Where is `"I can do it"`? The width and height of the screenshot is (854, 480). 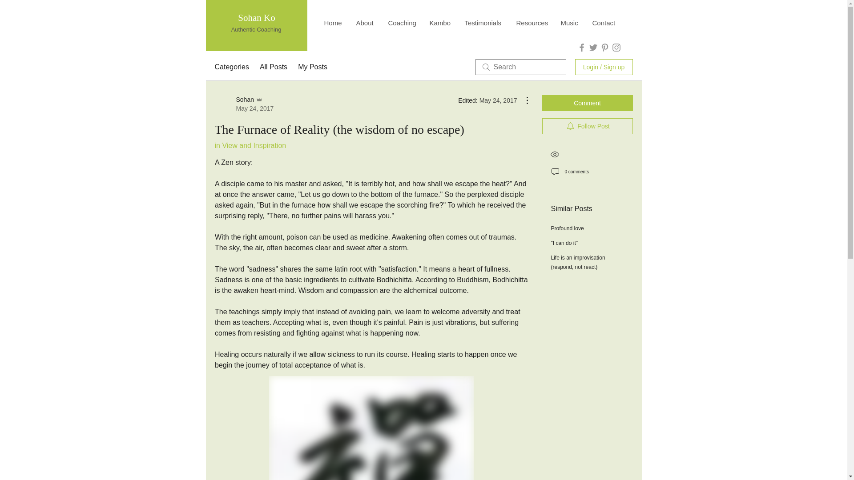
"I can do it" is located at coordinates (564, 243).